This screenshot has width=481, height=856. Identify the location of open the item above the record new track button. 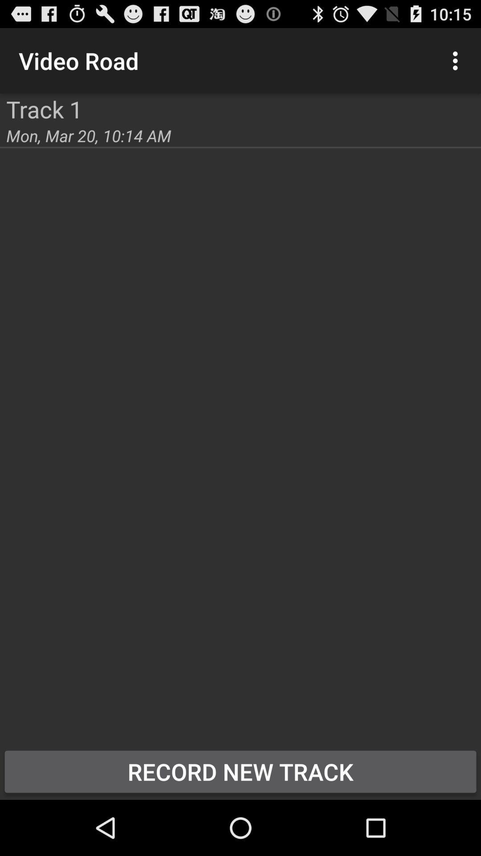
(89, 136).